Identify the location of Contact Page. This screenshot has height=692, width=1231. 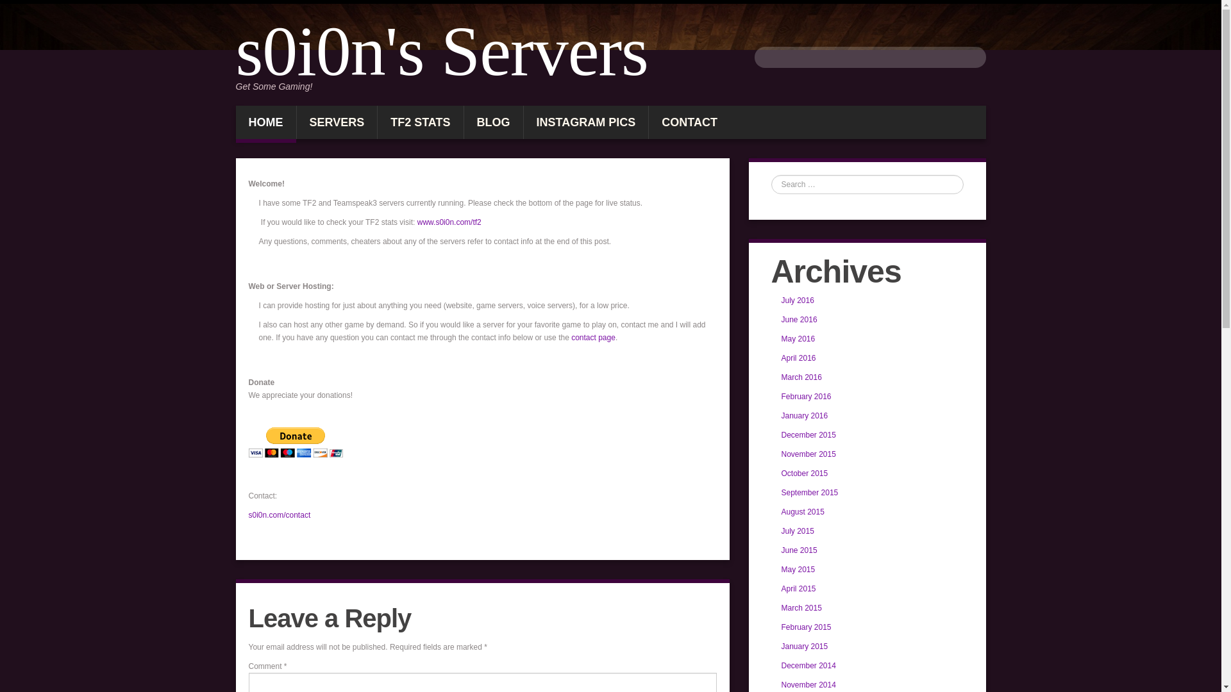
(593, 337).